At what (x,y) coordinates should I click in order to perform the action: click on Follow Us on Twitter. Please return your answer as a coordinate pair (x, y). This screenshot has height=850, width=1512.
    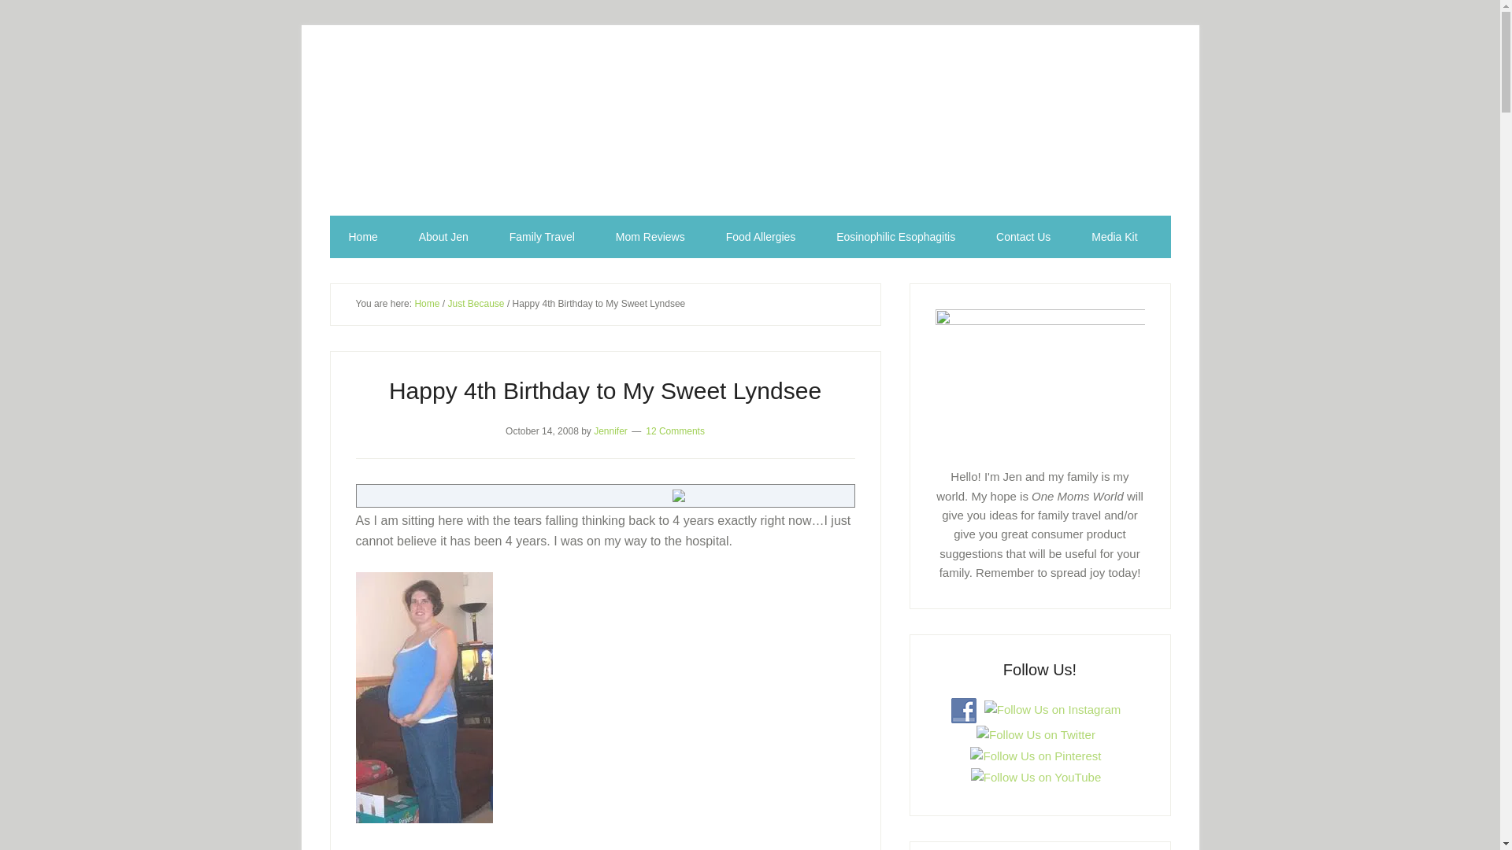
    Looking at the image, I should click on (1036, 735).